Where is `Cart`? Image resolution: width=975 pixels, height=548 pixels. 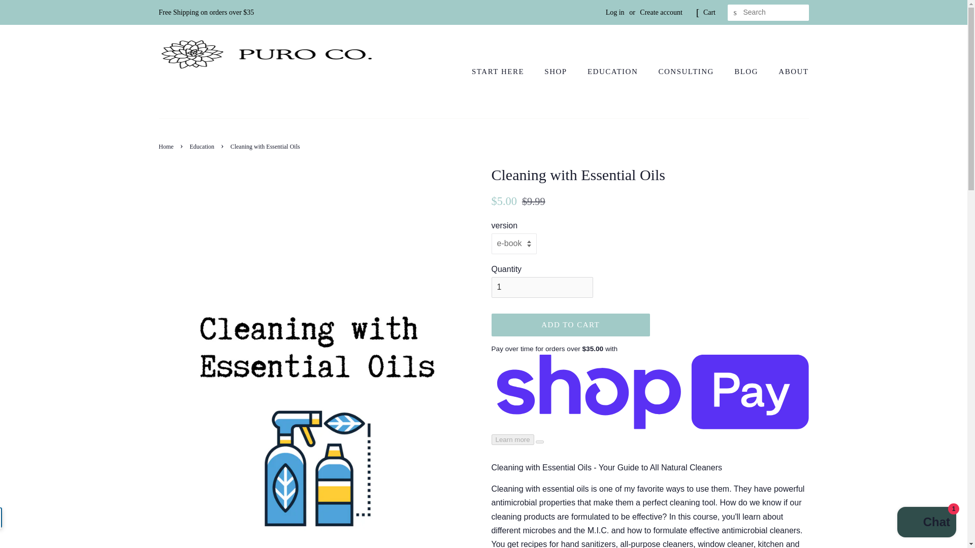 Cart is located at coordinates (709, 12).